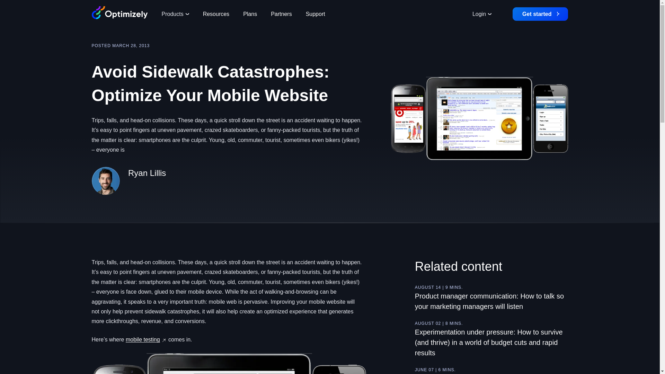  What do you see at coordinates (175, 14) in the screenshot?
I see `Products` at bounding box center [175, 14].